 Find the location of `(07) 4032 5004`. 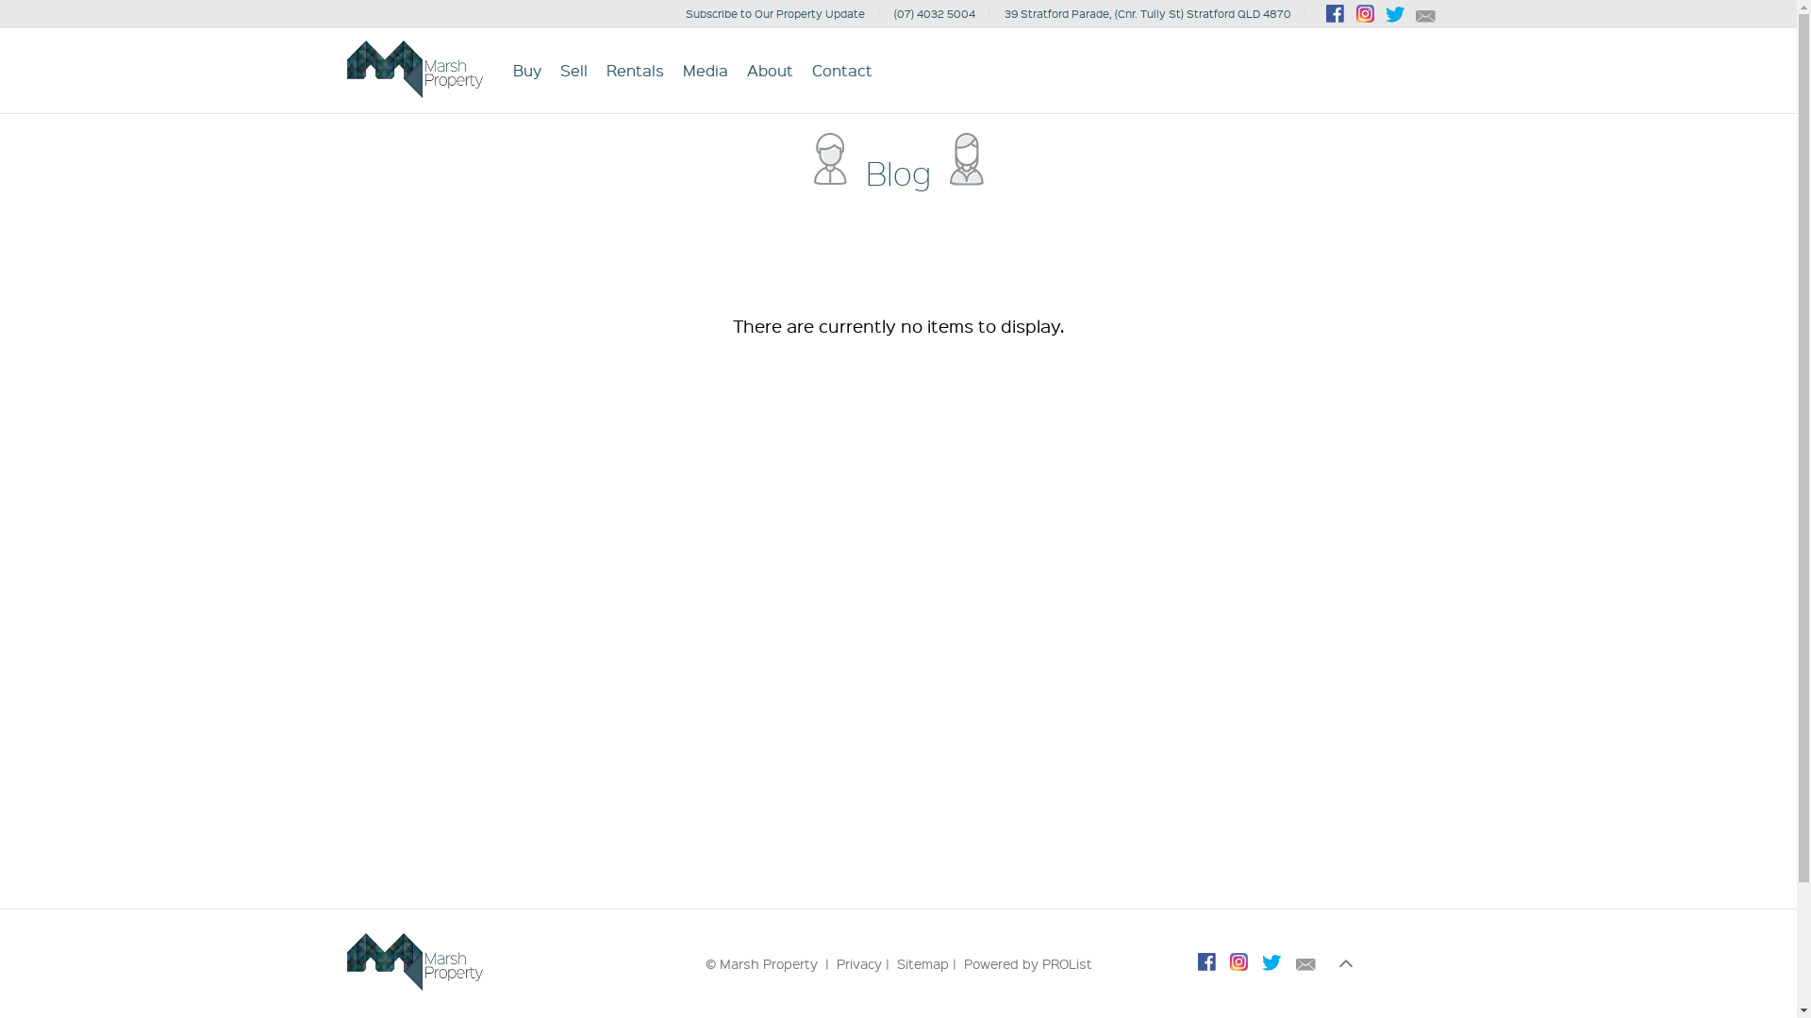

(07) 4032 5004 is located at coordinates (935, 13).